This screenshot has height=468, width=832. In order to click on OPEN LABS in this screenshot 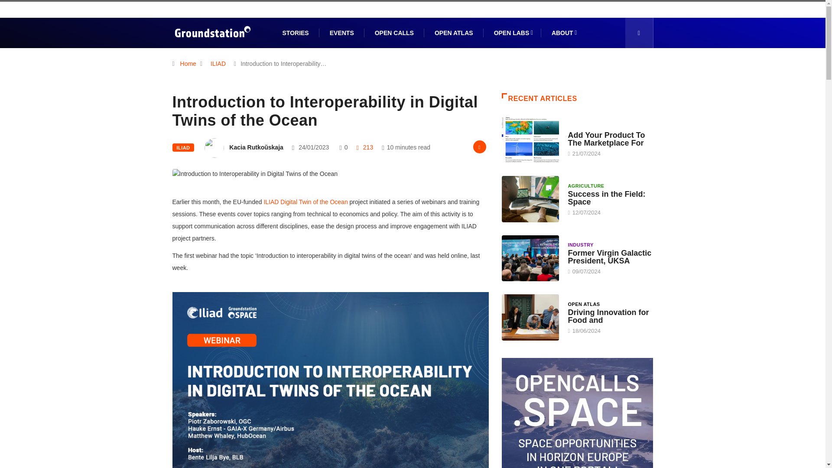, I will do `click(512, 33)`.